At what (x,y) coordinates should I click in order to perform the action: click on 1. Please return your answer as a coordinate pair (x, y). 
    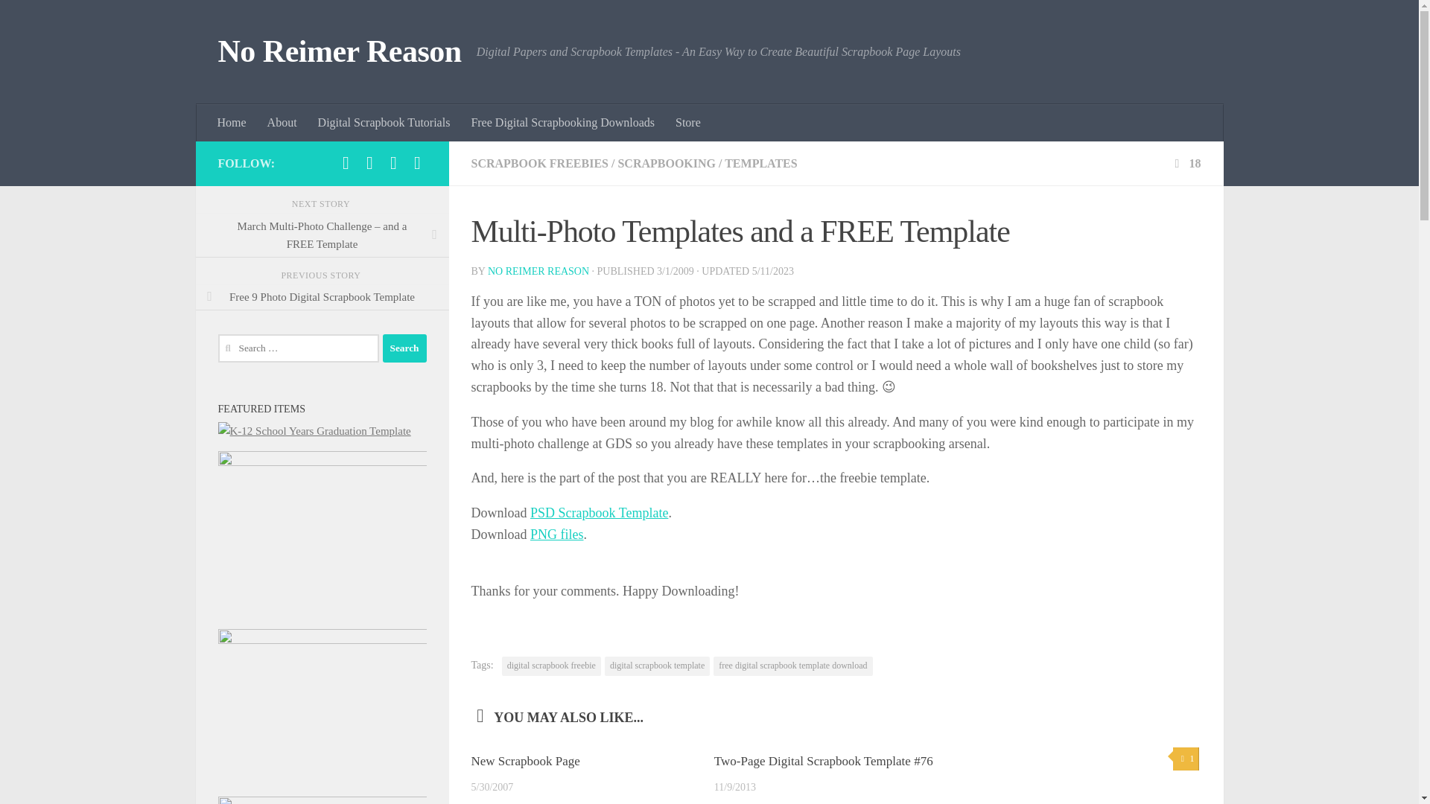
    Looking at the image, I should click on (1186, 759).